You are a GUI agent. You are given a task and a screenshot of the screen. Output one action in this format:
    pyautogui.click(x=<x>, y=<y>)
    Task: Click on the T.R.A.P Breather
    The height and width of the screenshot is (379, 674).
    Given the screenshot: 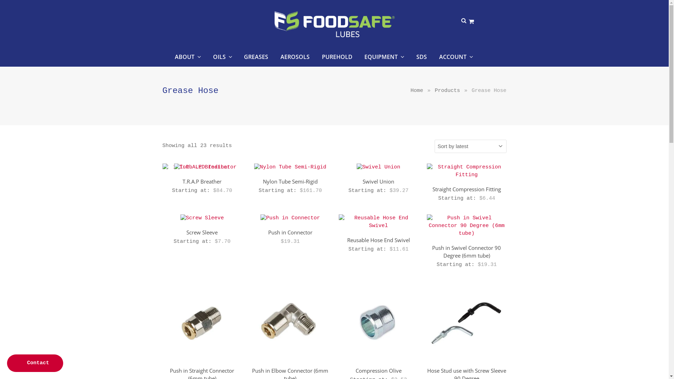 What is the action you would take?
    pyautogui.click(x=202, y=181)
    